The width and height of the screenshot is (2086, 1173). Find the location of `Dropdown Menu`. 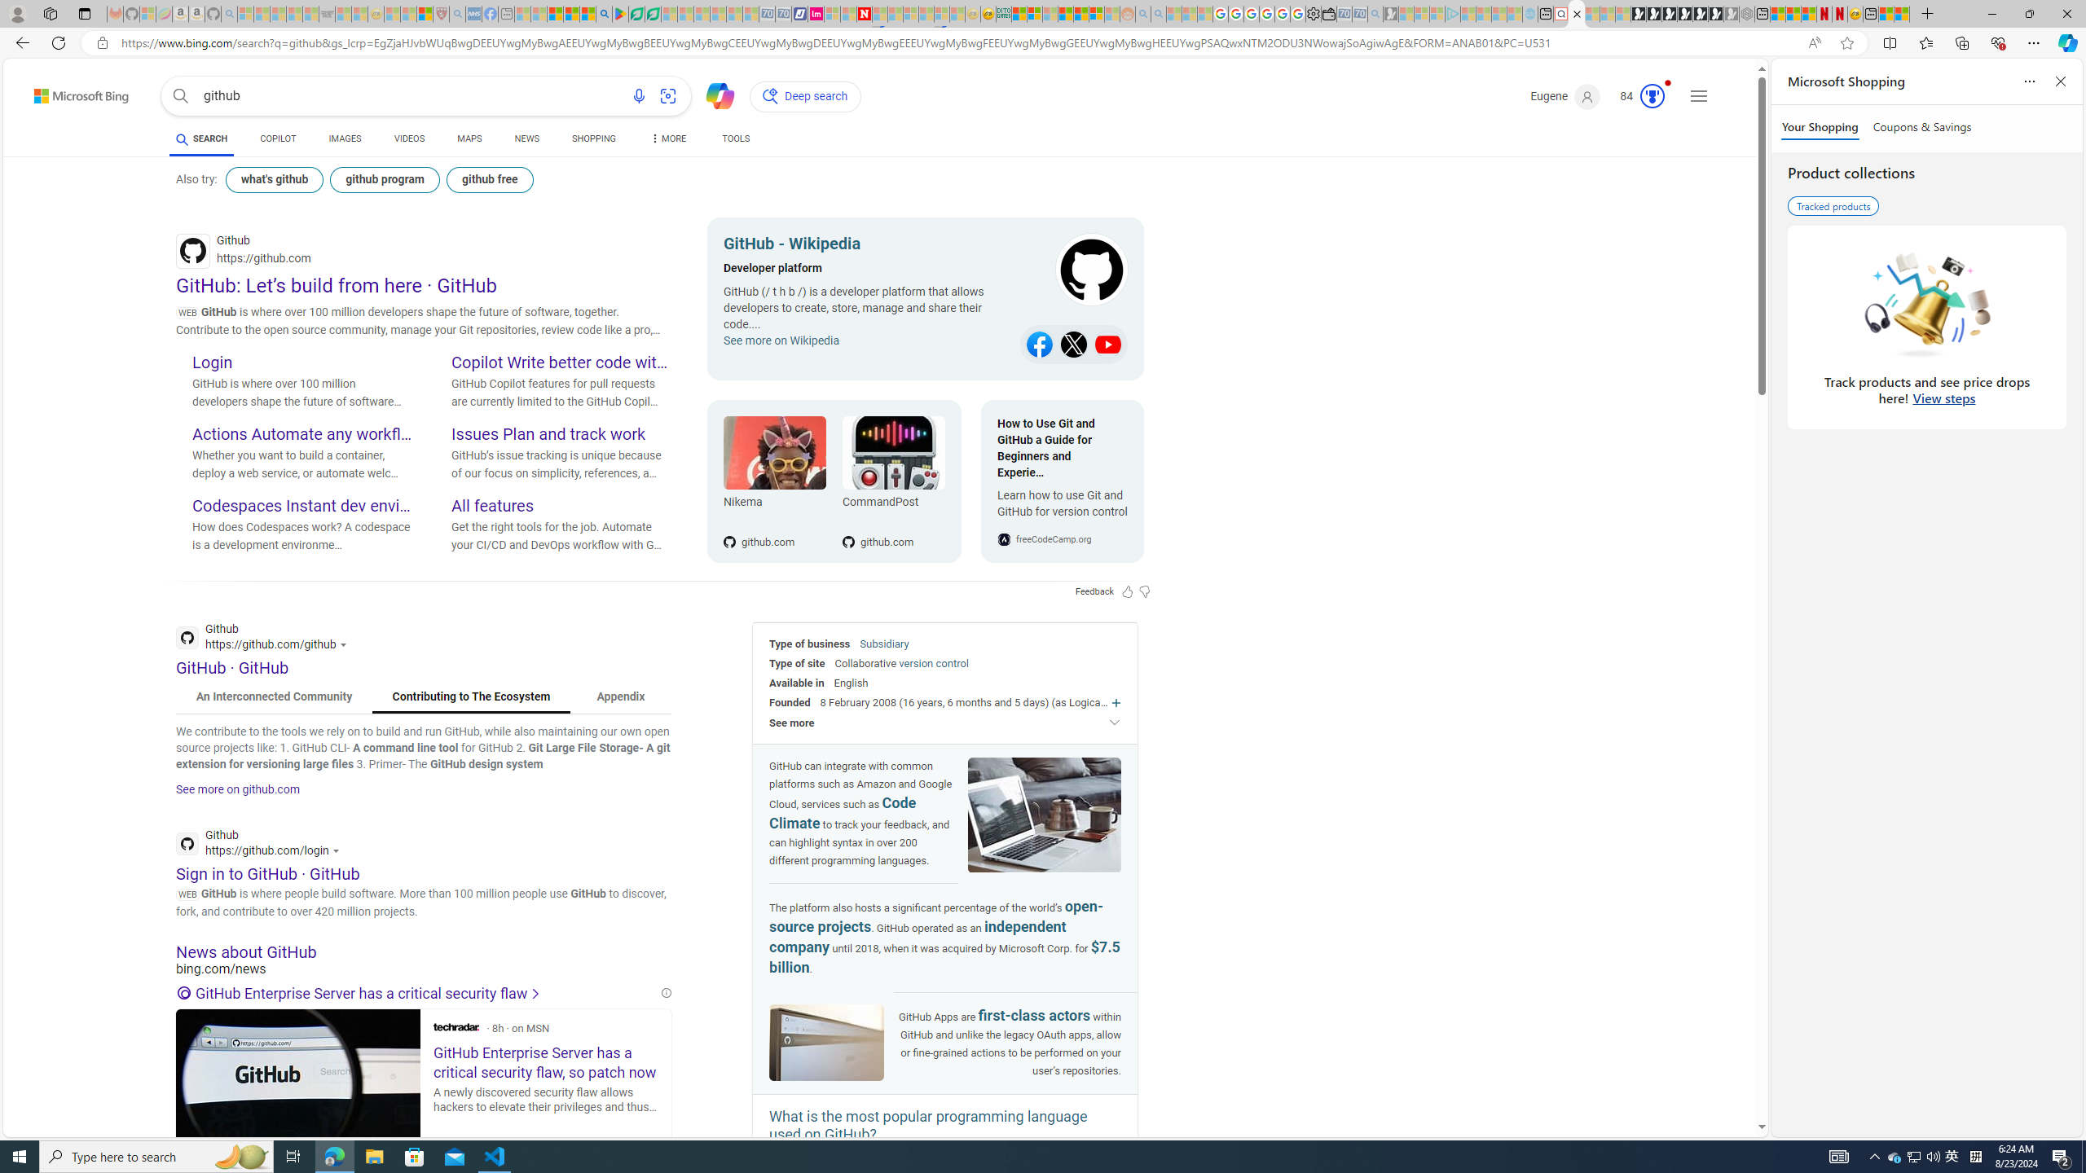

Dropdown Menu is located at coordinates (667, 138).